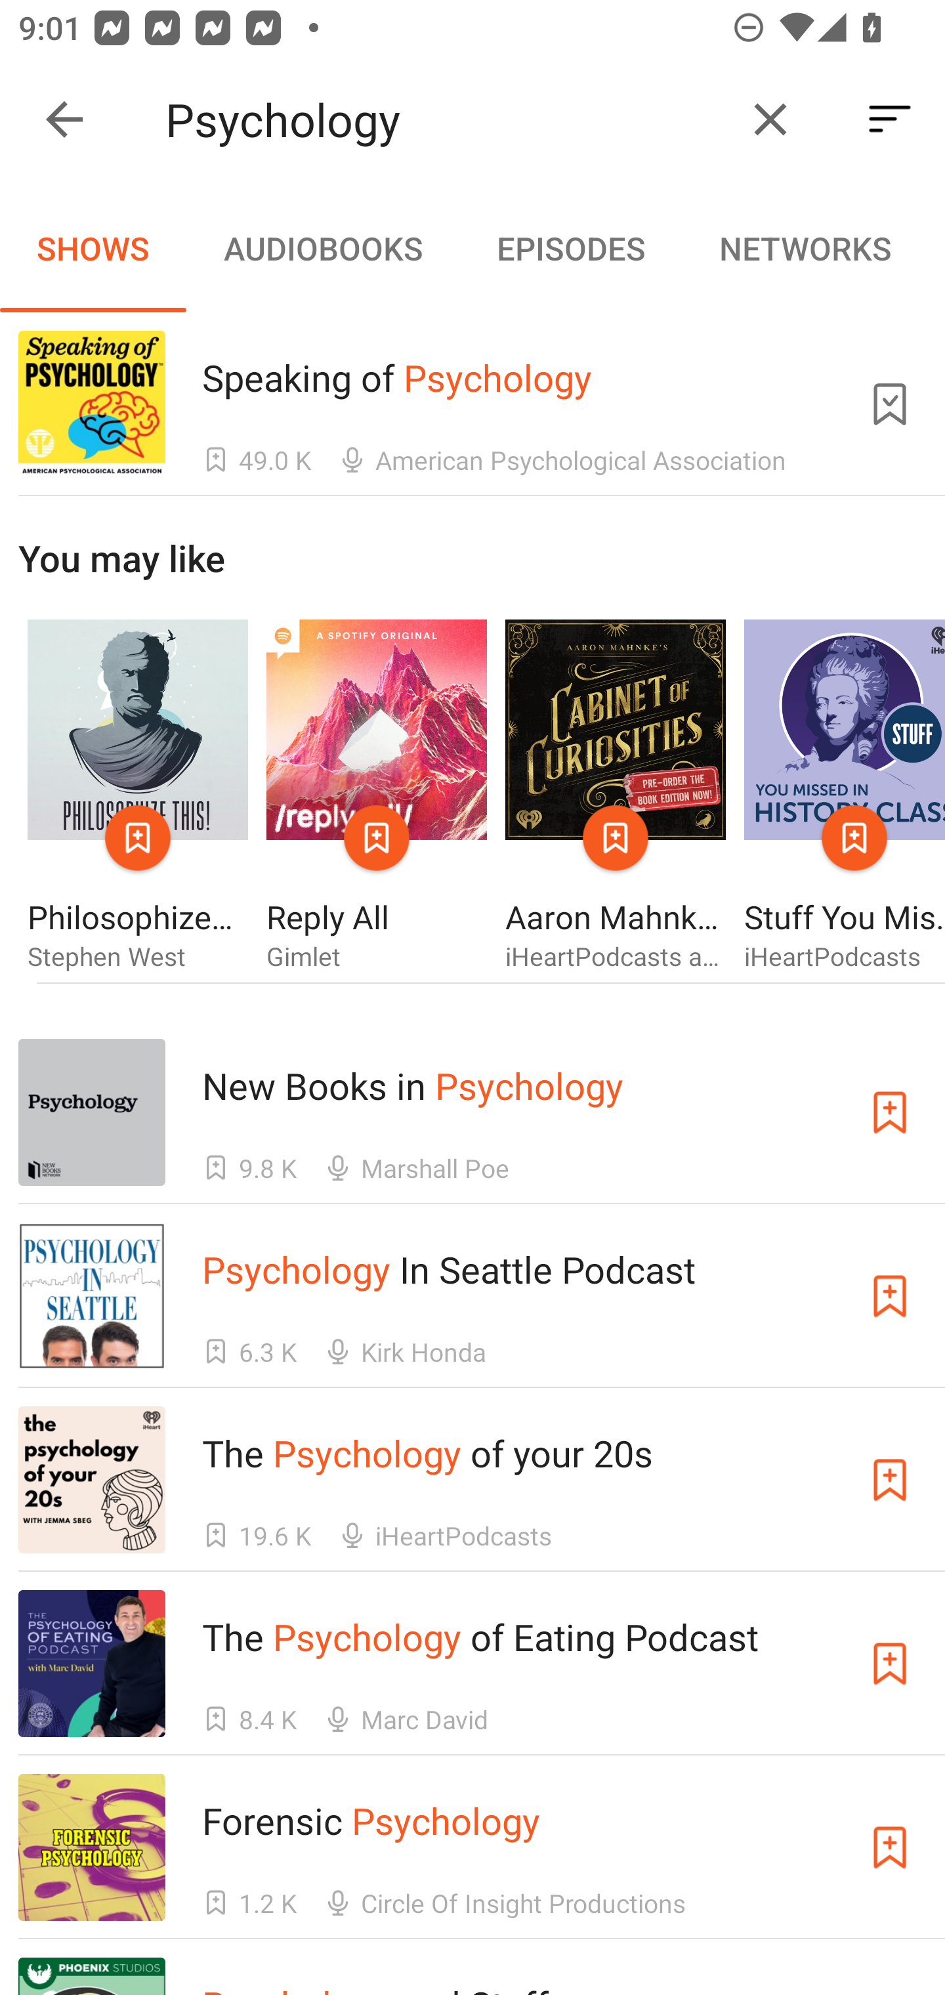 Image resolution: width=945 pixels, height=1995 pixels. I want to click on AUDIOBOOKS, so click(322, 248).